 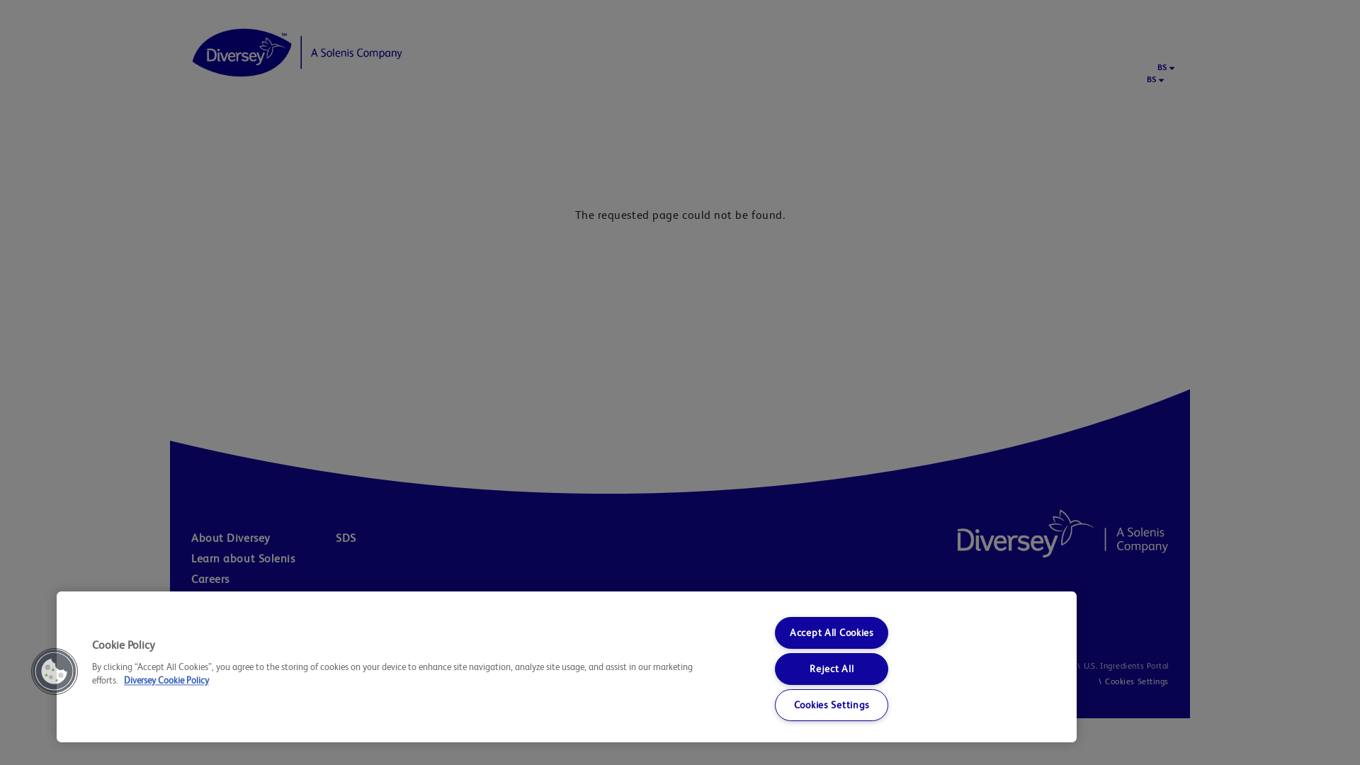 What do you see at coordinates (407, 538) in the screenshot?
I see `SDS` at bounding box center [407, 538].